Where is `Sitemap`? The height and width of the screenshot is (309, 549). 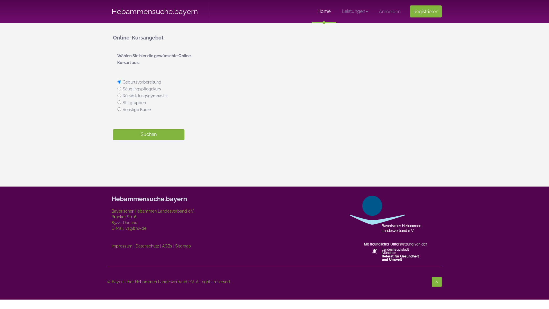 Sitemap is located at coordinates (183, 246).